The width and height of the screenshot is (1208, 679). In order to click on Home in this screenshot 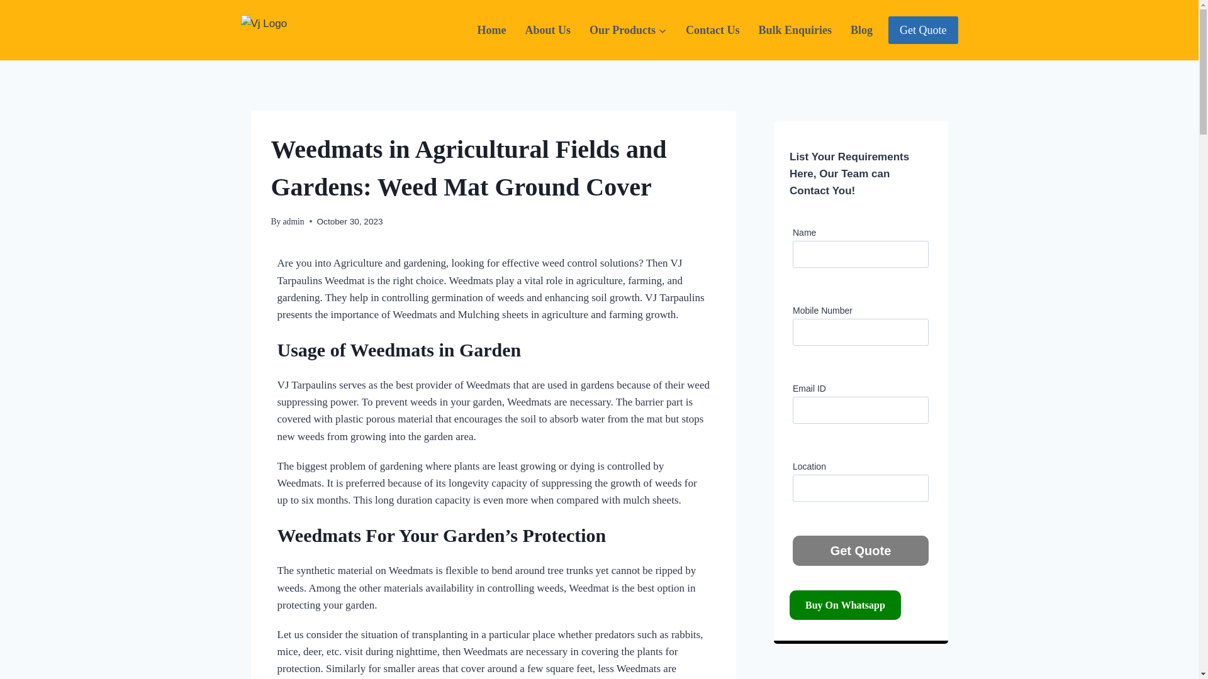, I will do `click(492, 30)`.